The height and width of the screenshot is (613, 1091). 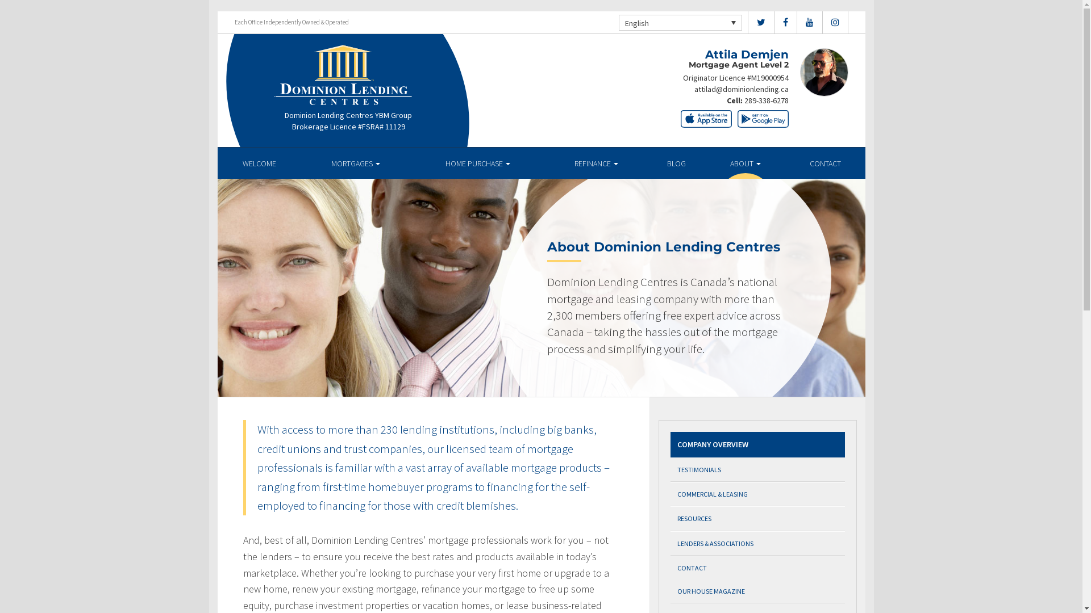 I want to click on COMPANY OVERVIEW, so click(x=758, y=445).